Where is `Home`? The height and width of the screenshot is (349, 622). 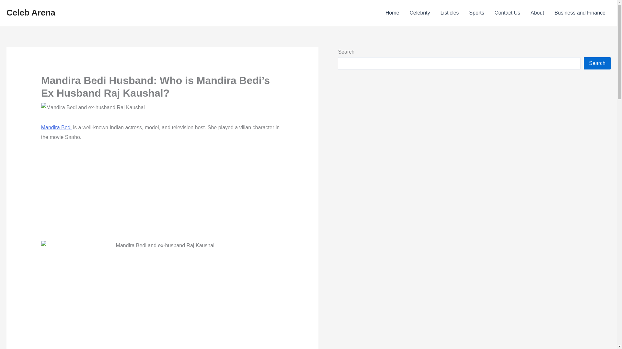 Home is located at coordinates (392, 13).